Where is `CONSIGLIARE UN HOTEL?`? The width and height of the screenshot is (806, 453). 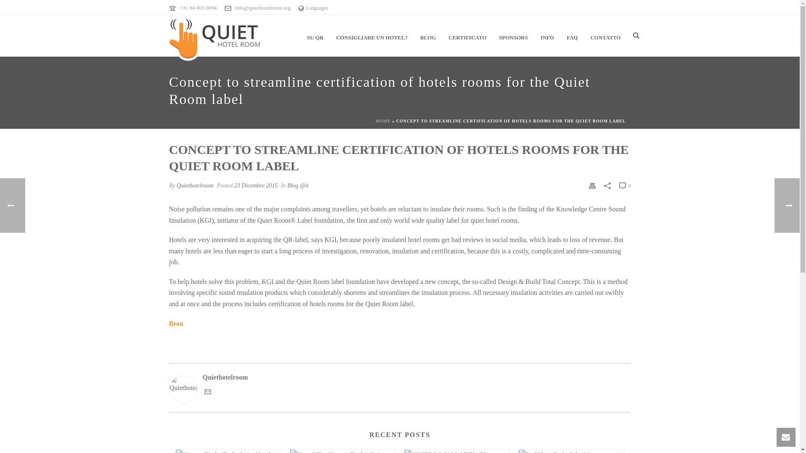 CONSIGLIARE UN HOTEL? is located at coordinates (372, 35).